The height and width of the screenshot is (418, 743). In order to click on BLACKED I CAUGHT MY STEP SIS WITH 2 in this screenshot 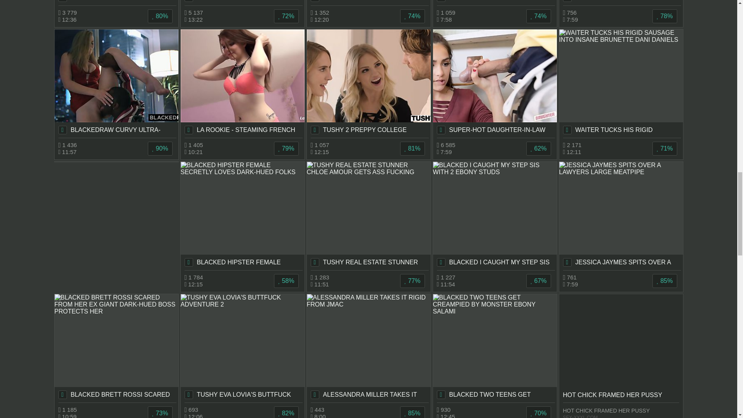, I will do `click(495, 216)`.